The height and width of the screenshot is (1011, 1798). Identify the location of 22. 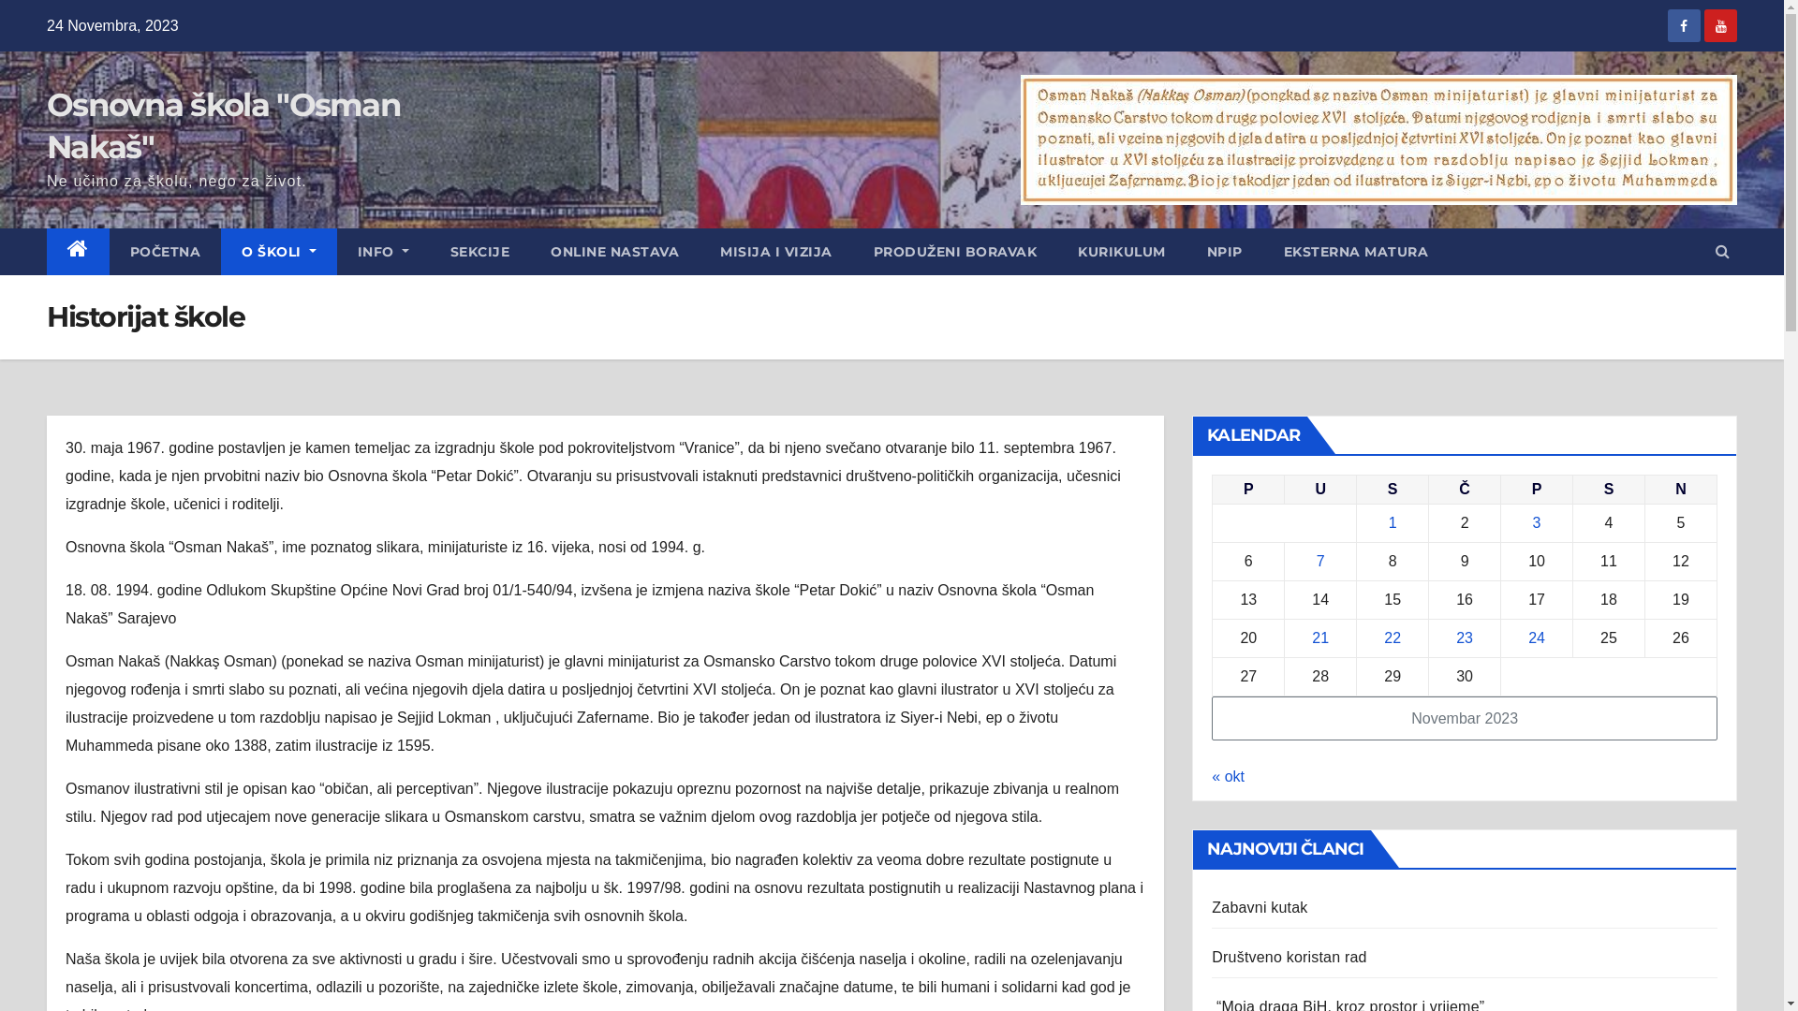
(1393, 638).